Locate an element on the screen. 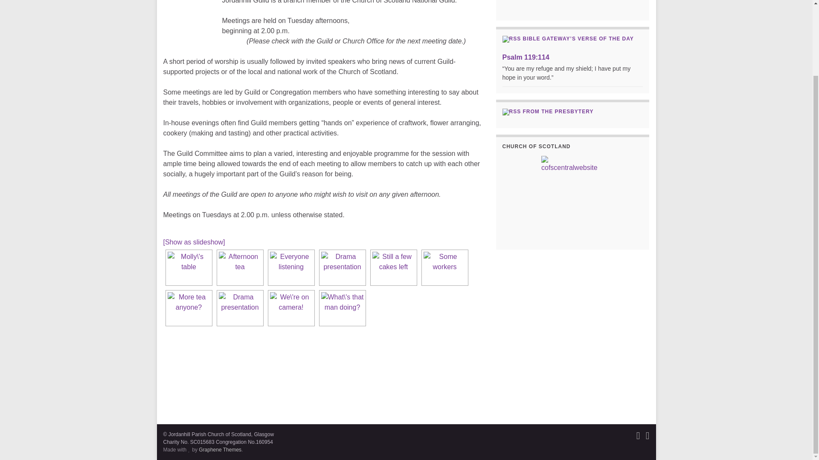 Image resolution: width=819 pixels, height=460 pixels. More tea anyone? is located at coordinates (188, 308).